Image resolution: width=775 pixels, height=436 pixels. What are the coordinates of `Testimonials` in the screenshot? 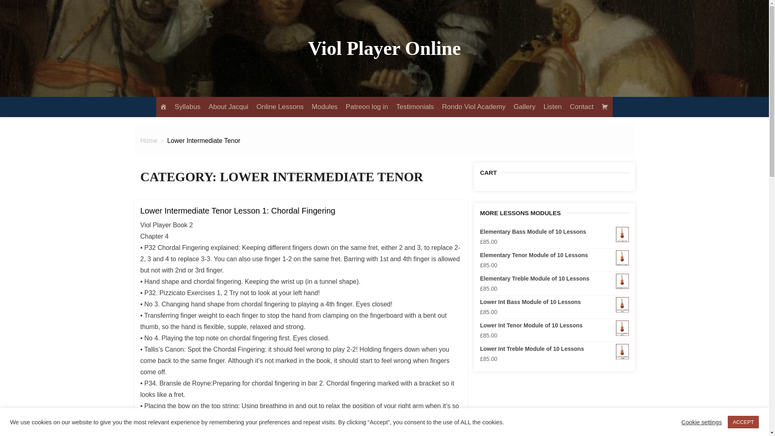 It's located at (415, 107).